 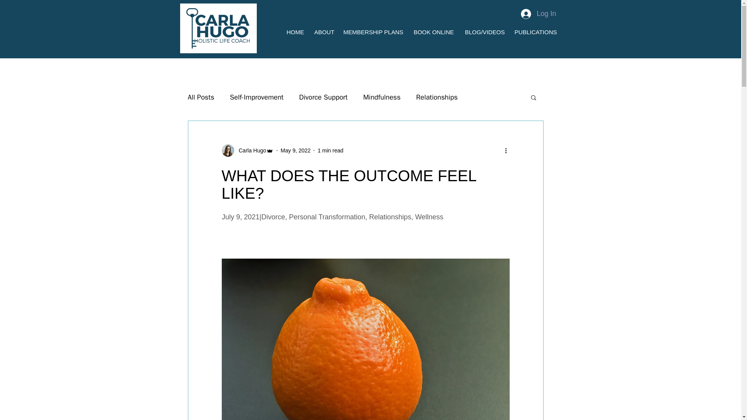 What do you see at coordinates (437, 97) in the screenshot?
I see `Relationships` at bounding box center [437, 97].